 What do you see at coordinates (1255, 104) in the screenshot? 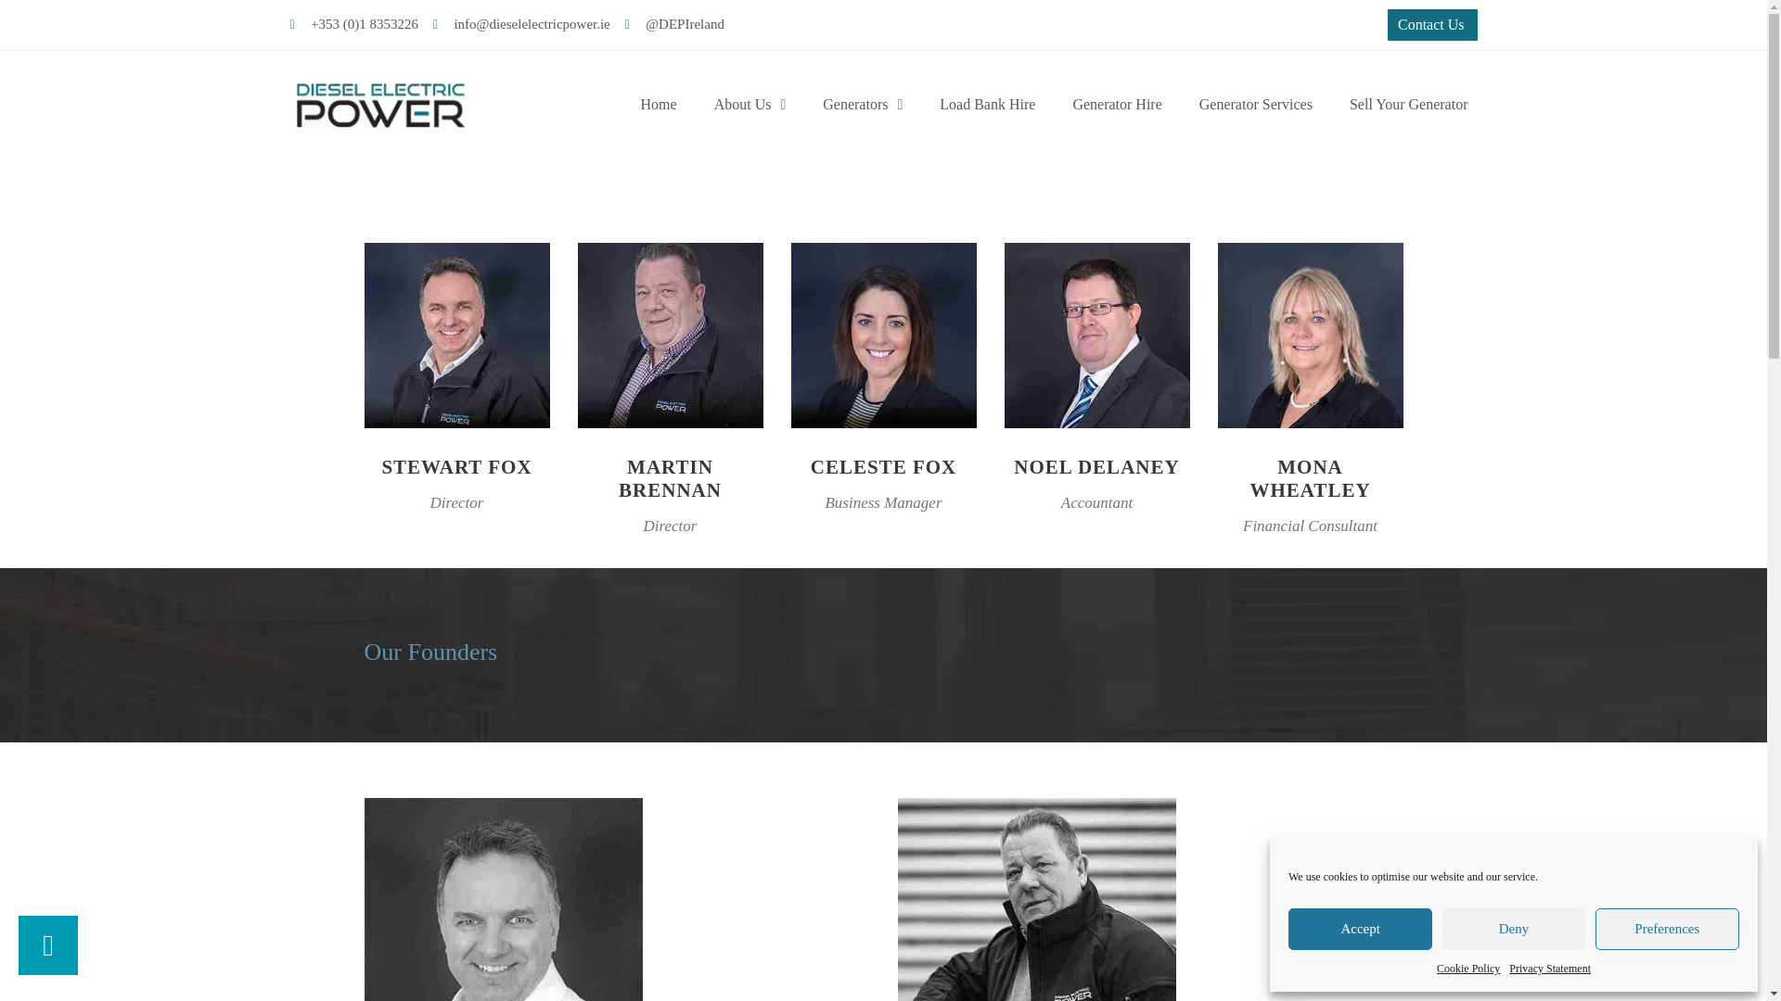
I see `Generator Services` at bounding box center [1255, 104].